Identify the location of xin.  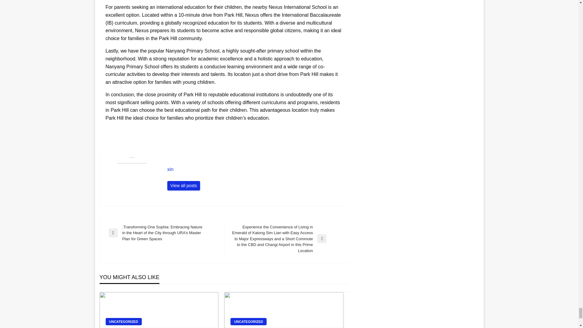
(255, 169).